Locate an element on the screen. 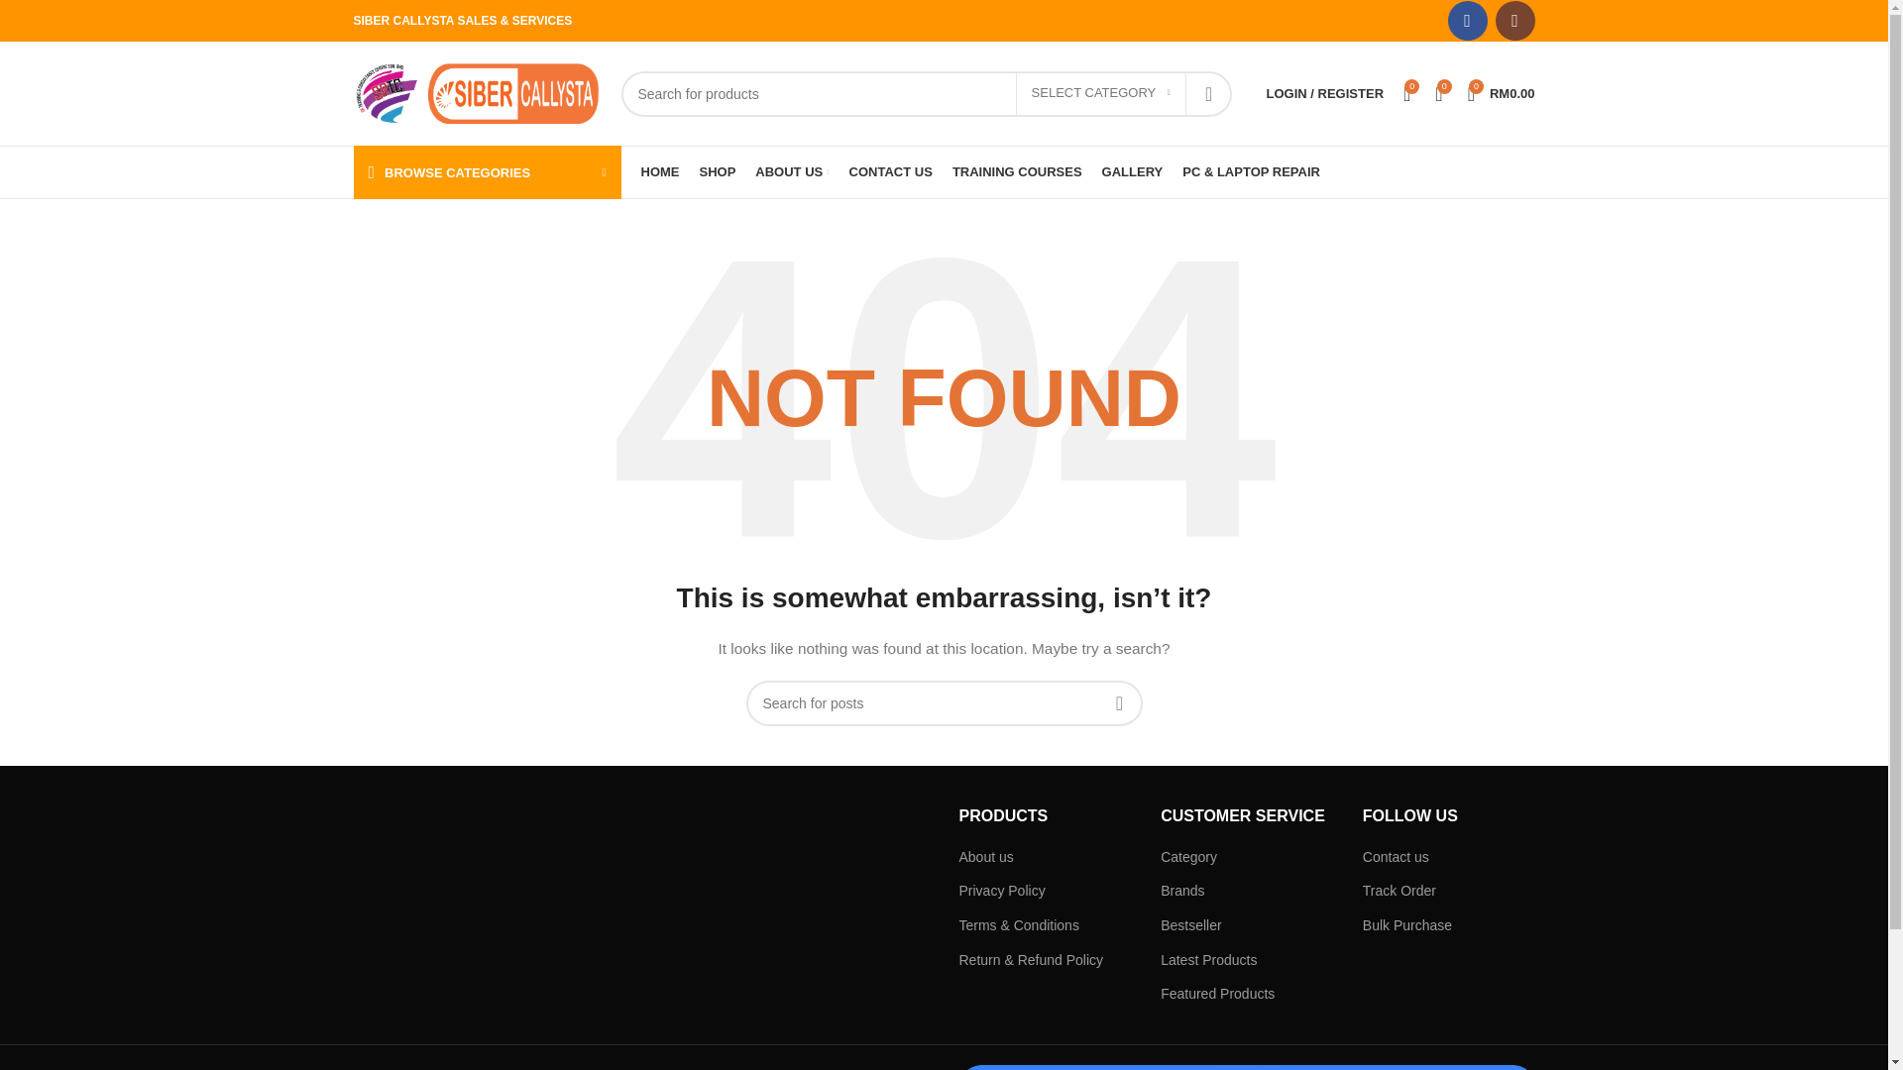 The height and width of the screenshot is (1070, 1903). SELECT CATEGORY is located at coordinates (1100, 93).